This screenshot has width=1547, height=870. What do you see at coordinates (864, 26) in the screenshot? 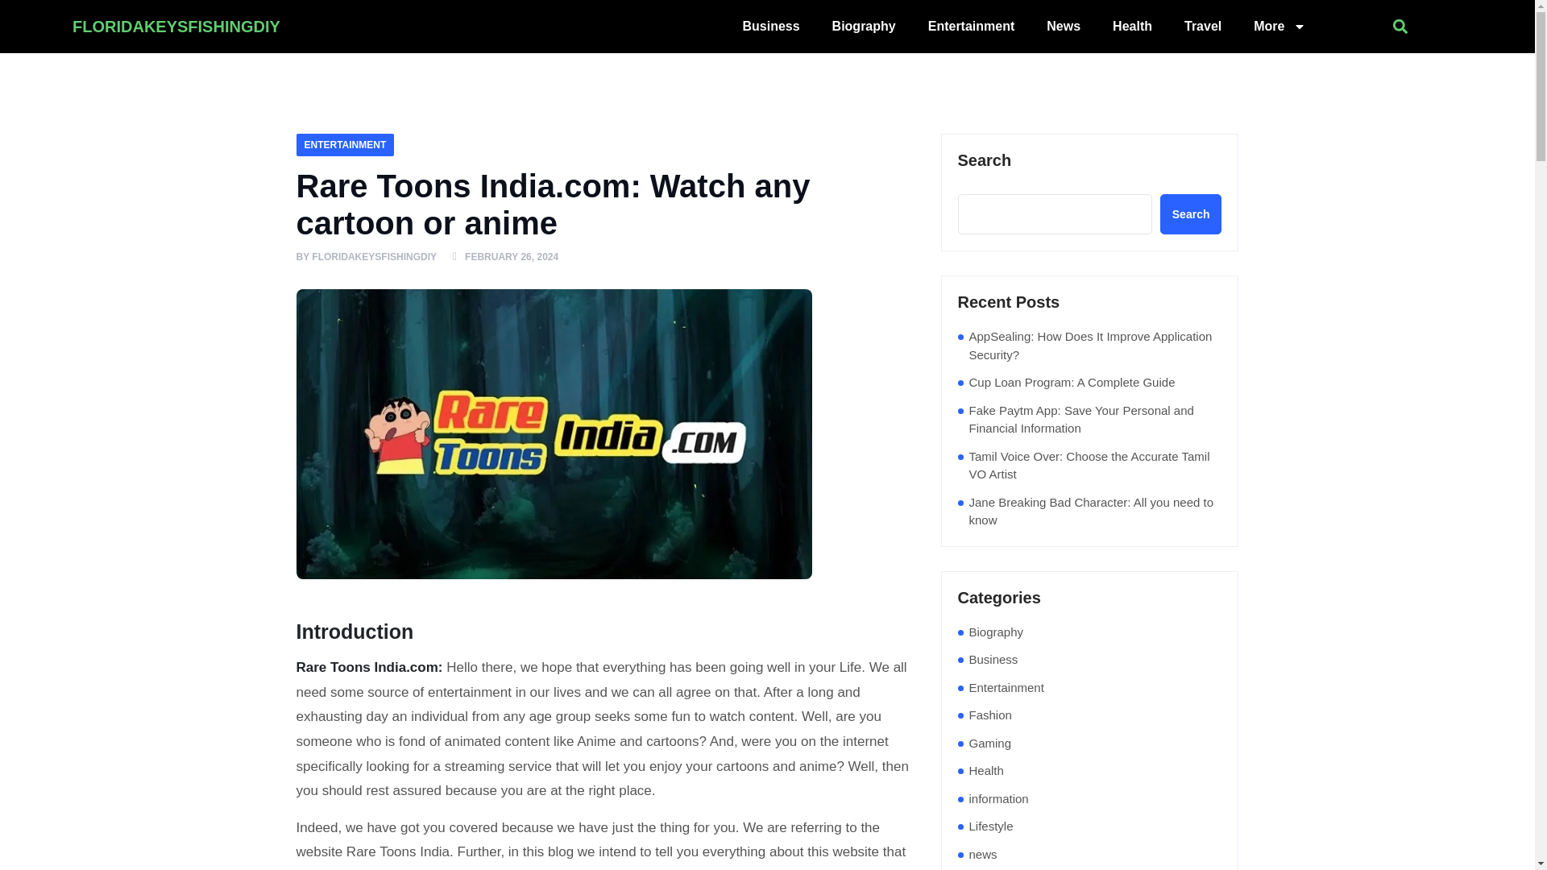
I see `Biography` at bounding box center [864, 26].